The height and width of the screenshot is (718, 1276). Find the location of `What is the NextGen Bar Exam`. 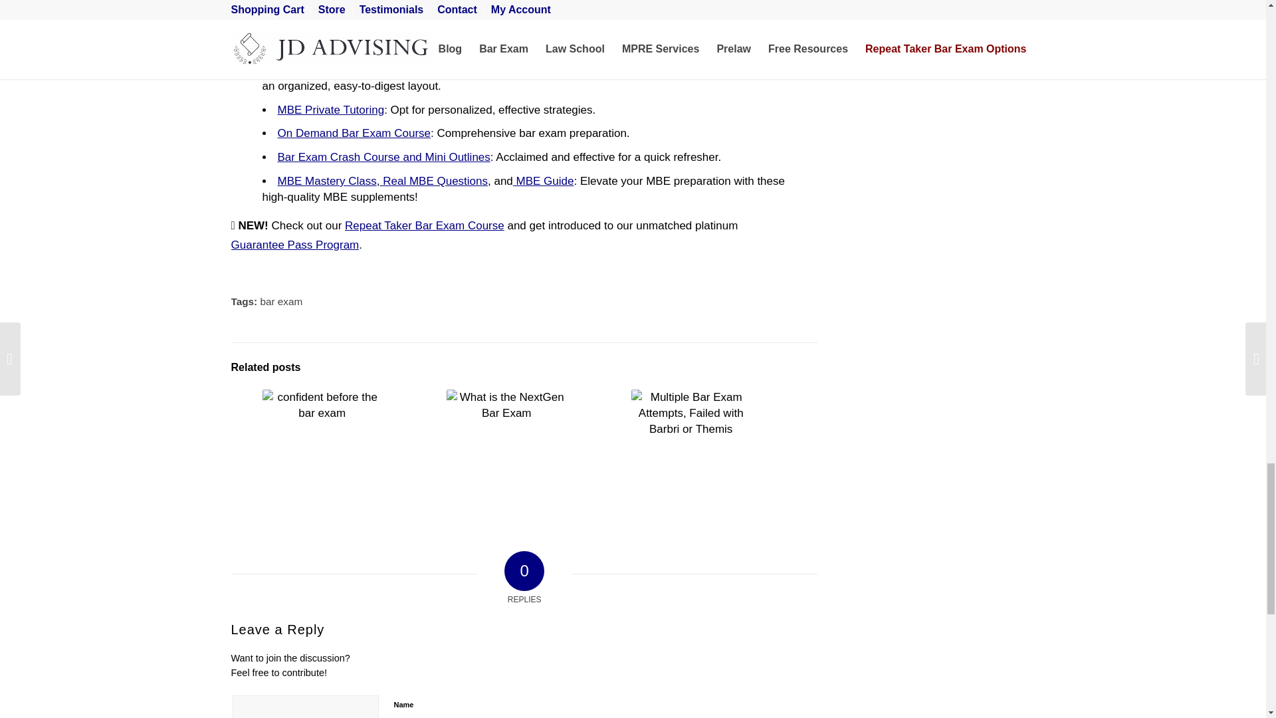

What is the NextGen Bar Exam is located at coordinates (506, 449).